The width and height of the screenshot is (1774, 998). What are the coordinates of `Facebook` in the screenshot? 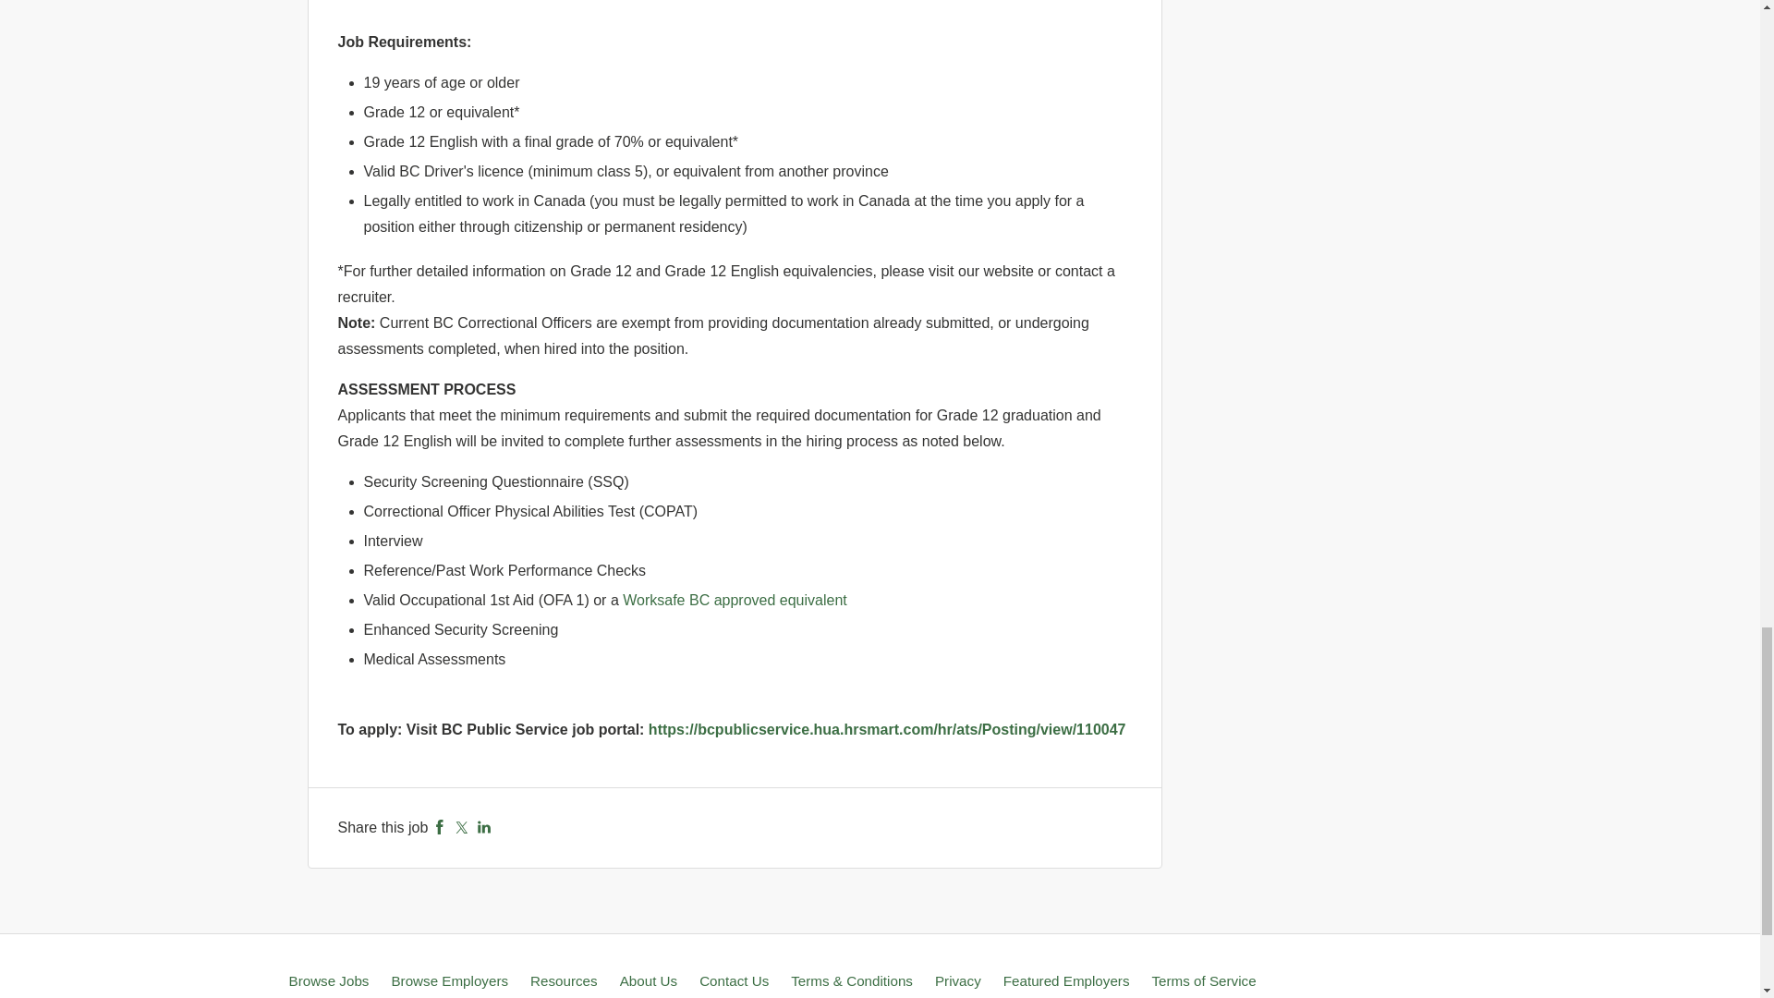 It's located at (440, 826).